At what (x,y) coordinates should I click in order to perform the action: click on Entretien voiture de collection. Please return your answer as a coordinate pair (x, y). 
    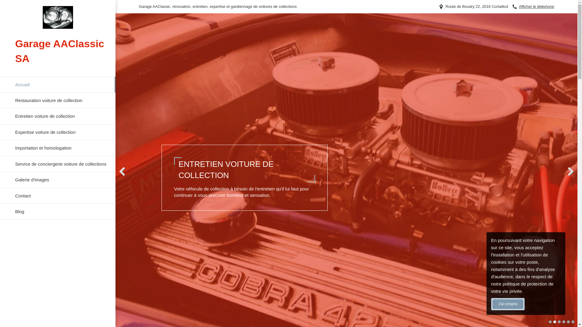
    Looking at the image, I should click on (58, 116).